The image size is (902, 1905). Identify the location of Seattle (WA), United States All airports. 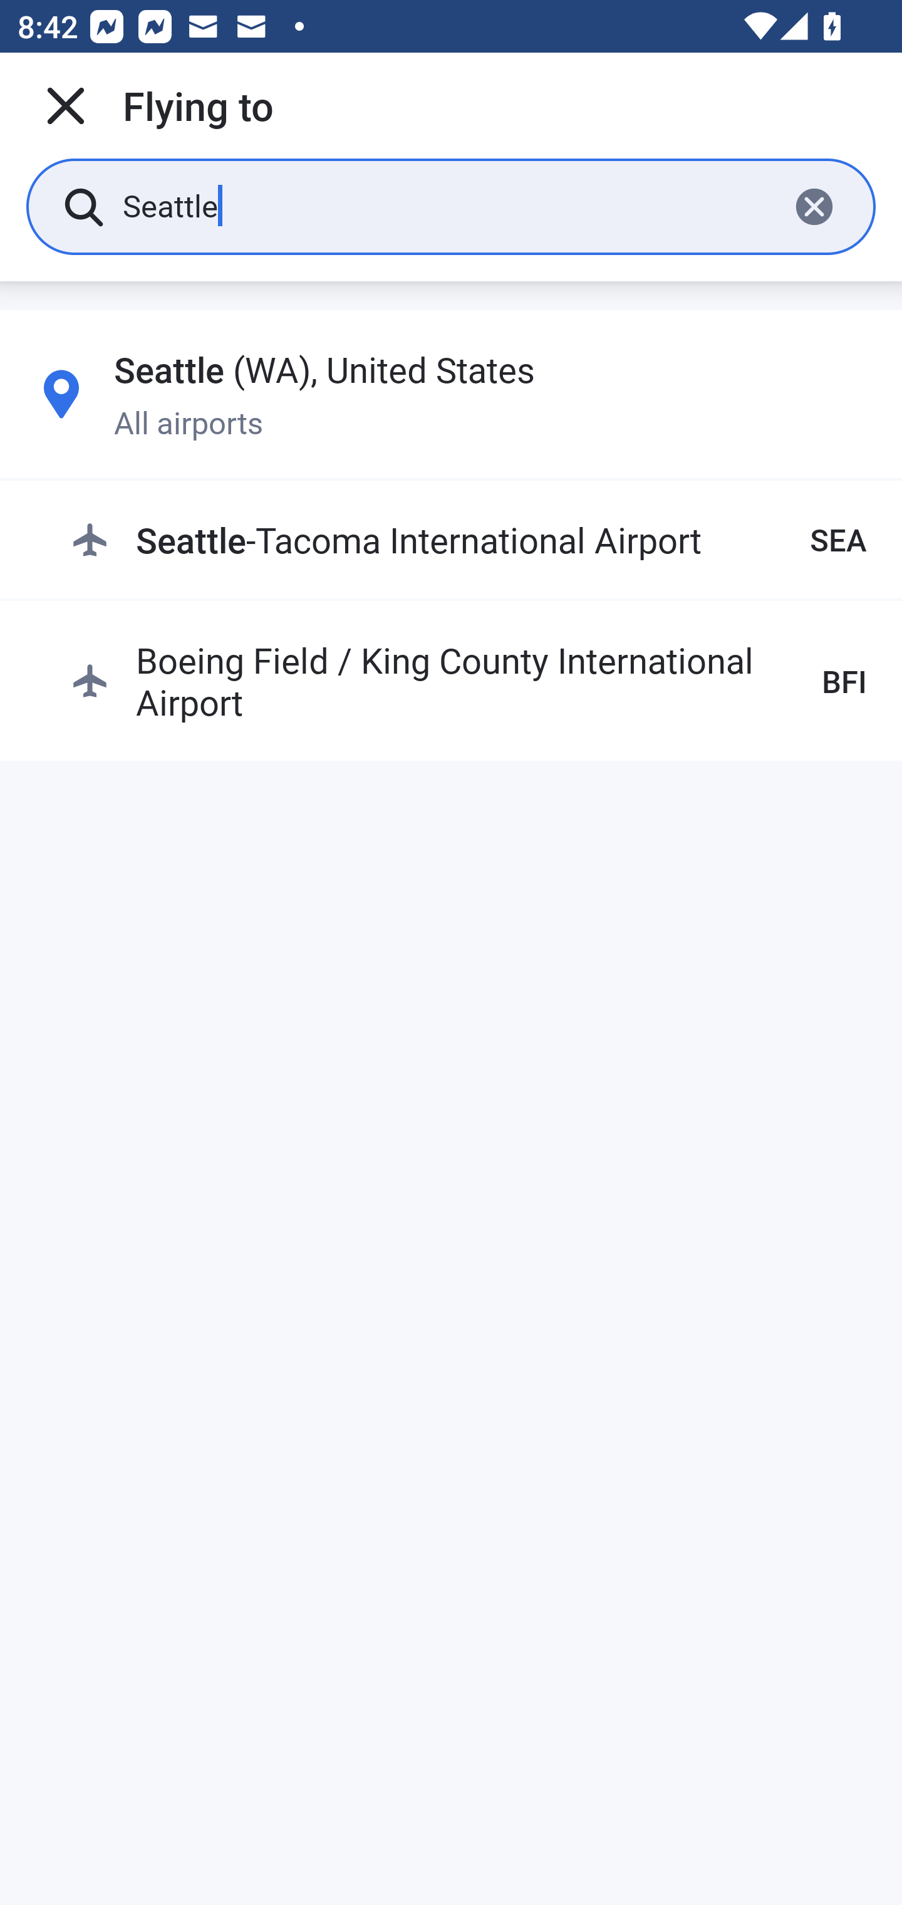
(451, 394).